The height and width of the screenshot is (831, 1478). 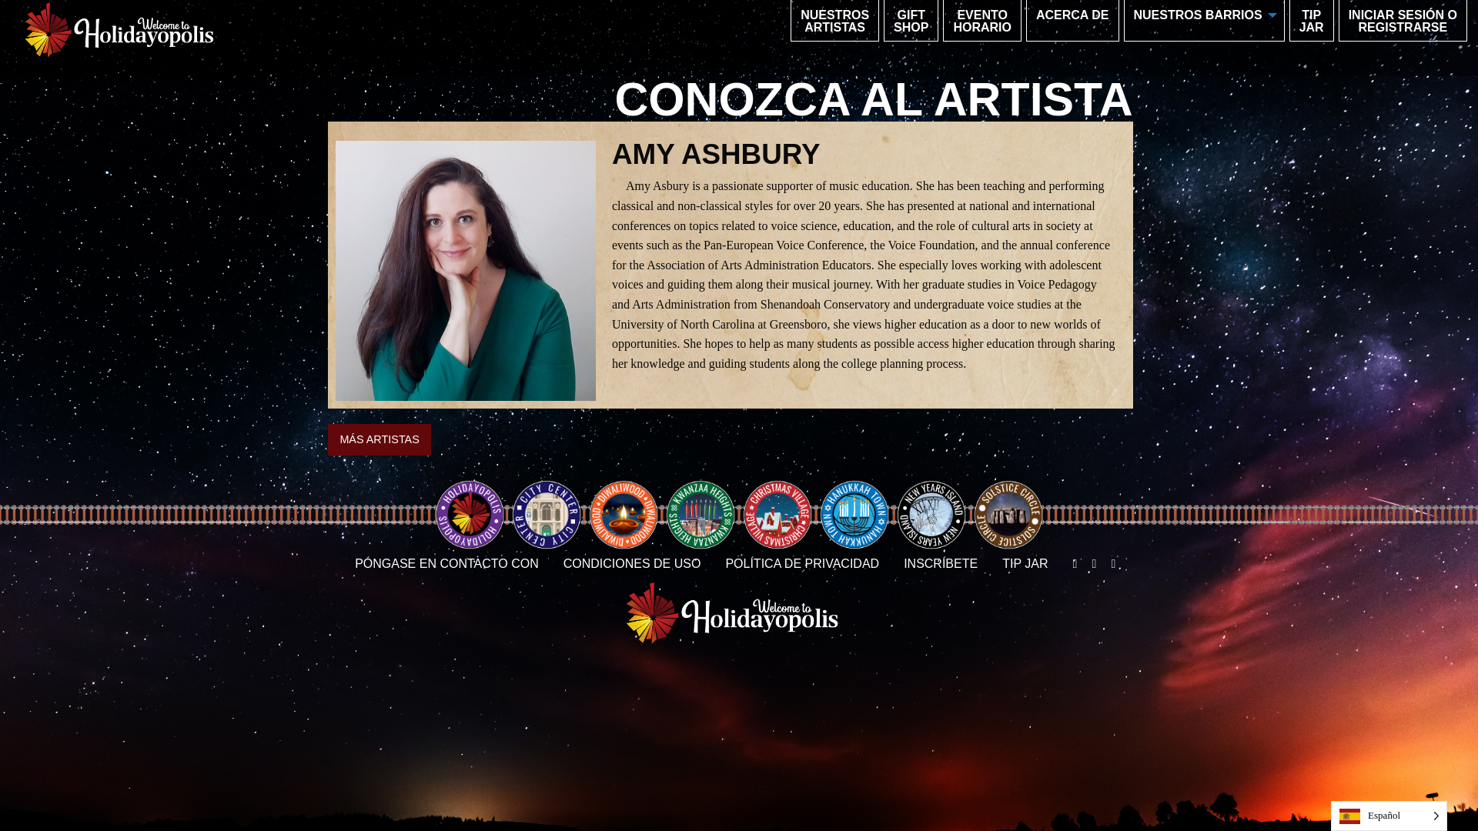 What do you see at coordinates (982, 22) in the screenshot?
I see `TIP JAR` at bounding box center [982, 22].